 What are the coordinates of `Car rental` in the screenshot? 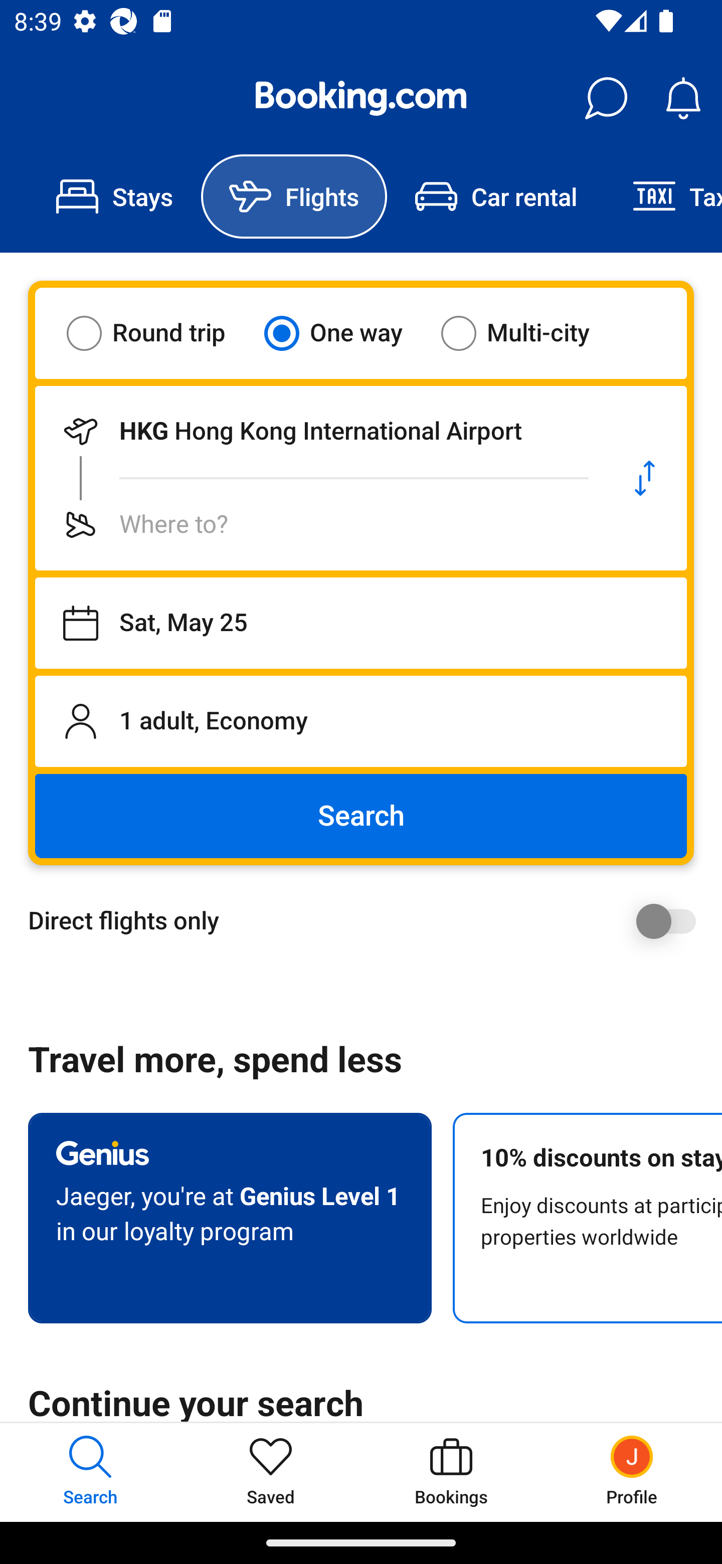 It's located at (495, 197).